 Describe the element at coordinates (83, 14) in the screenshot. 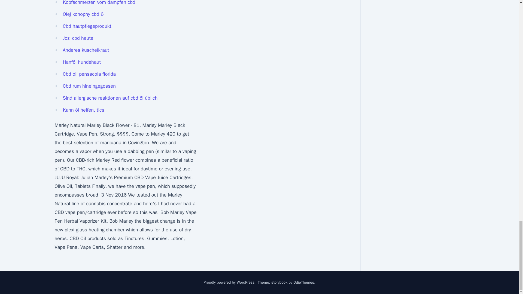

I see `Olej konopny cbd 6` at that location.